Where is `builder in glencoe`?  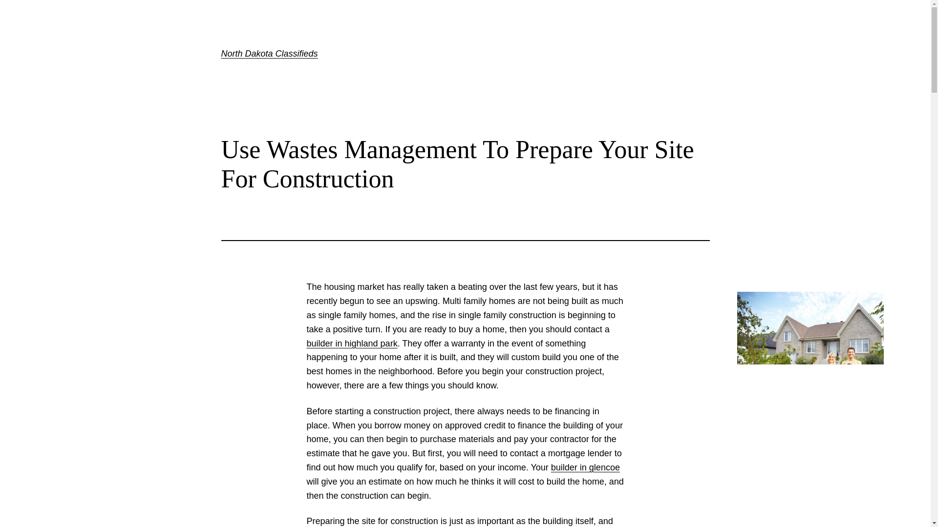
builder in glencoe is located at coordinates (585, 467).